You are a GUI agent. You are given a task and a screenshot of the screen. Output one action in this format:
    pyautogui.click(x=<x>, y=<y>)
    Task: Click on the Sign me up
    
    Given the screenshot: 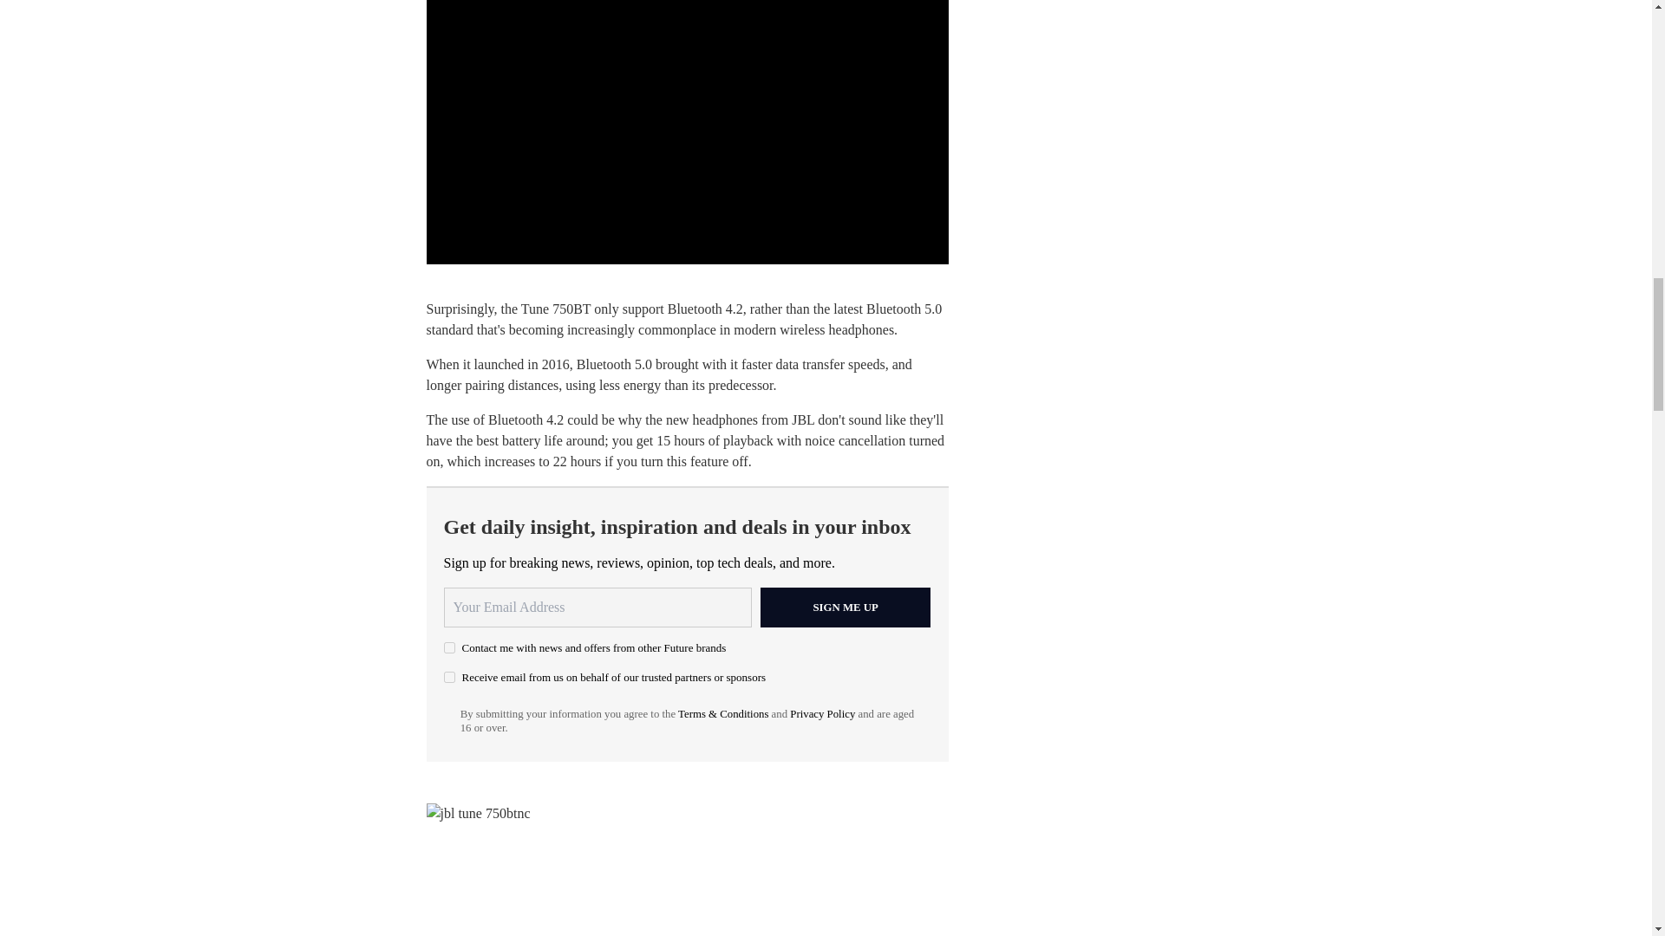 What is the action you would take?
    pyautogui.click(x=846, y=607)
    